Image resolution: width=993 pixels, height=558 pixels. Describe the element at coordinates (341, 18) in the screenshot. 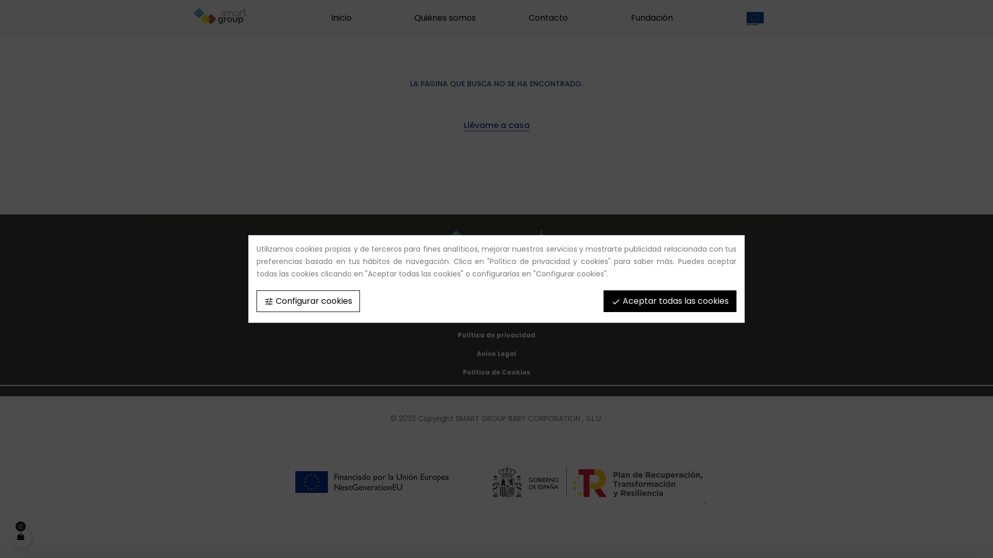

I see `Inicio` at that location.